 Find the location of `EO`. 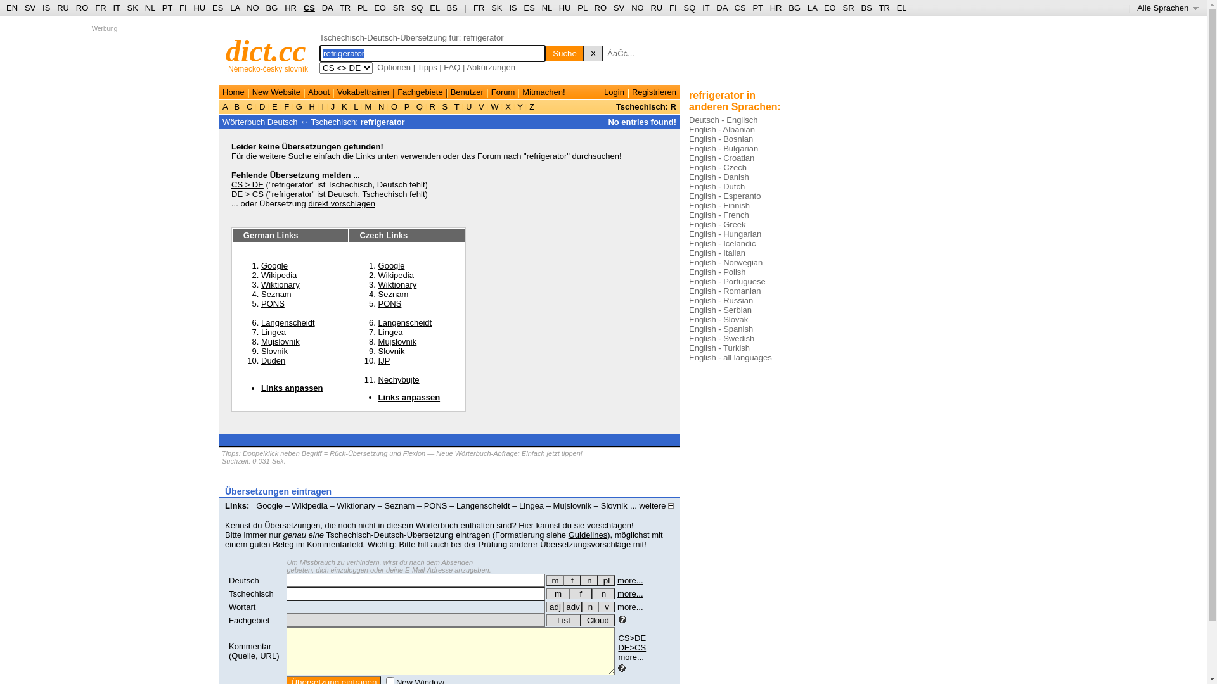

EO is located at coordinates (830, 8).